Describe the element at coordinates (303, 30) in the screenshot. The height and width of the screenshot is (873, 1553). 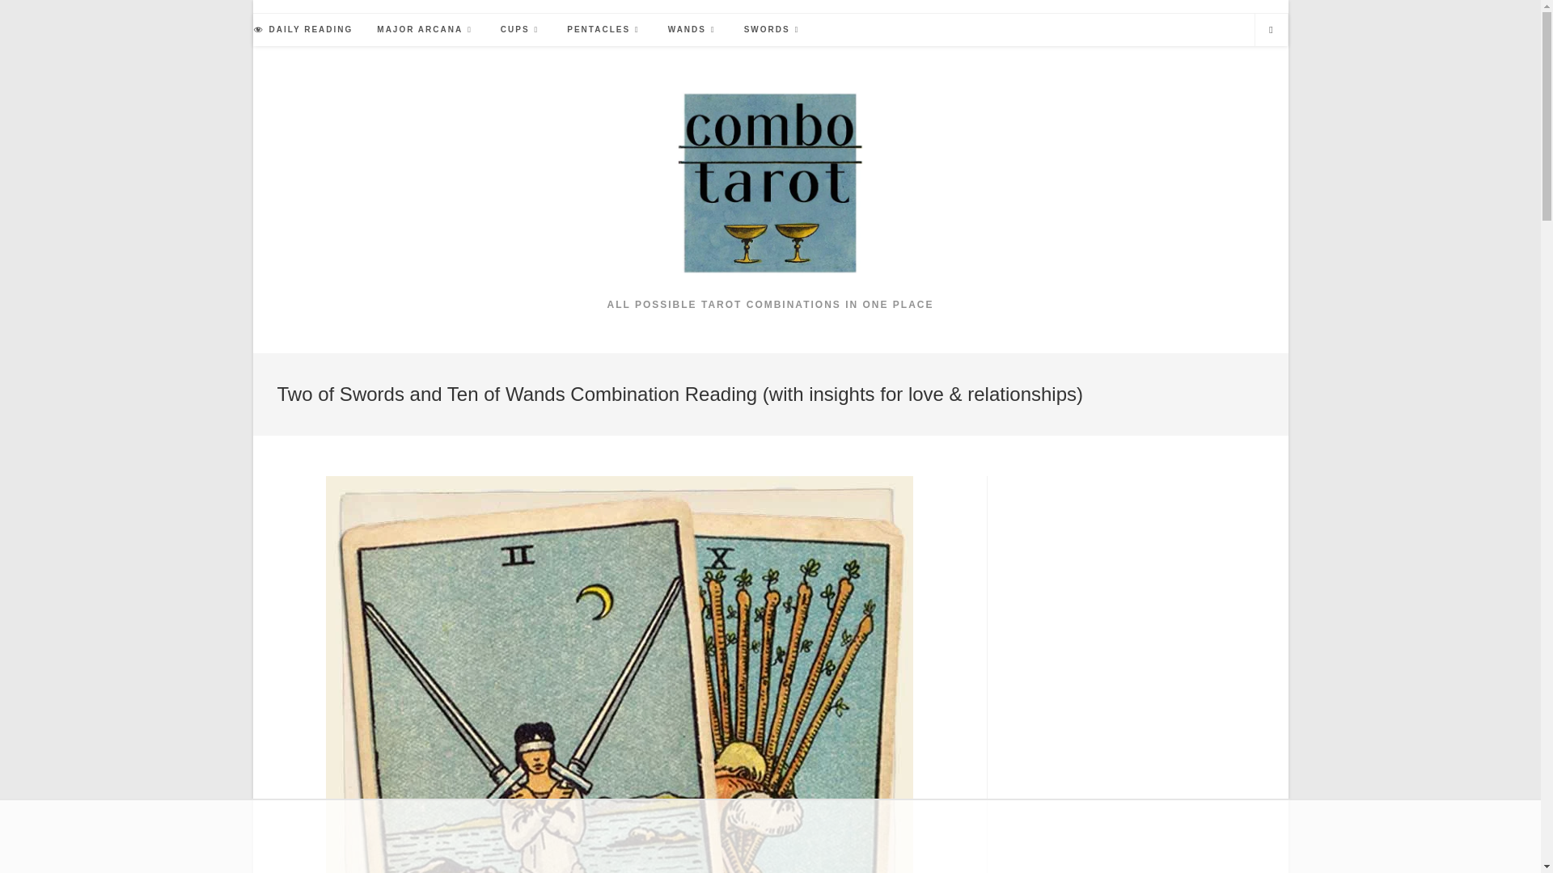
I see `DAILY READING` at that location.